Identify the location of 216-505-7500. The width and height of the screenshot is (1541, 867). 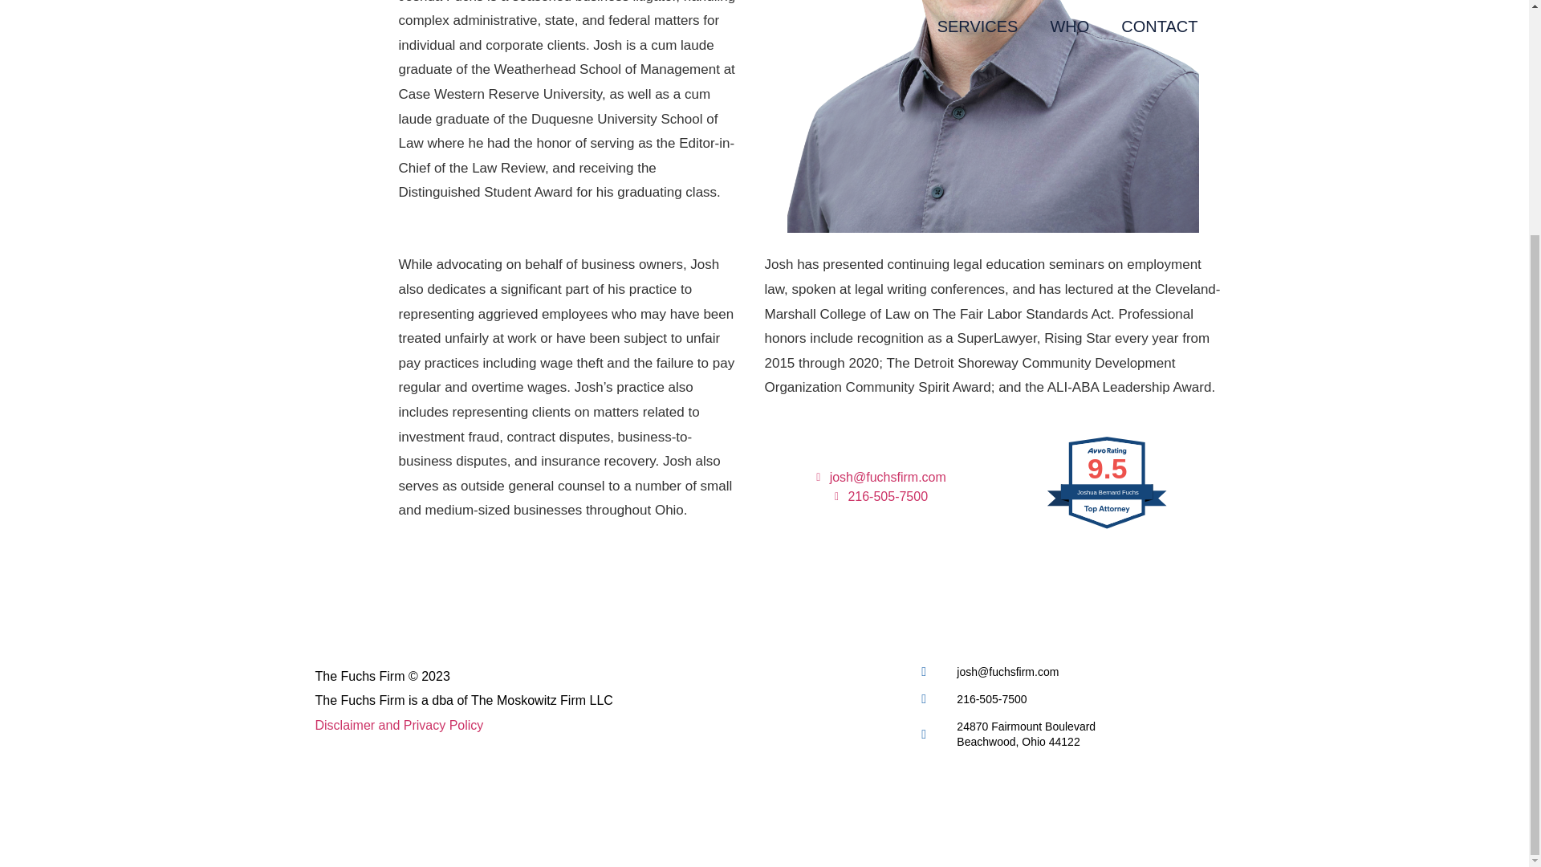
(878, 496).